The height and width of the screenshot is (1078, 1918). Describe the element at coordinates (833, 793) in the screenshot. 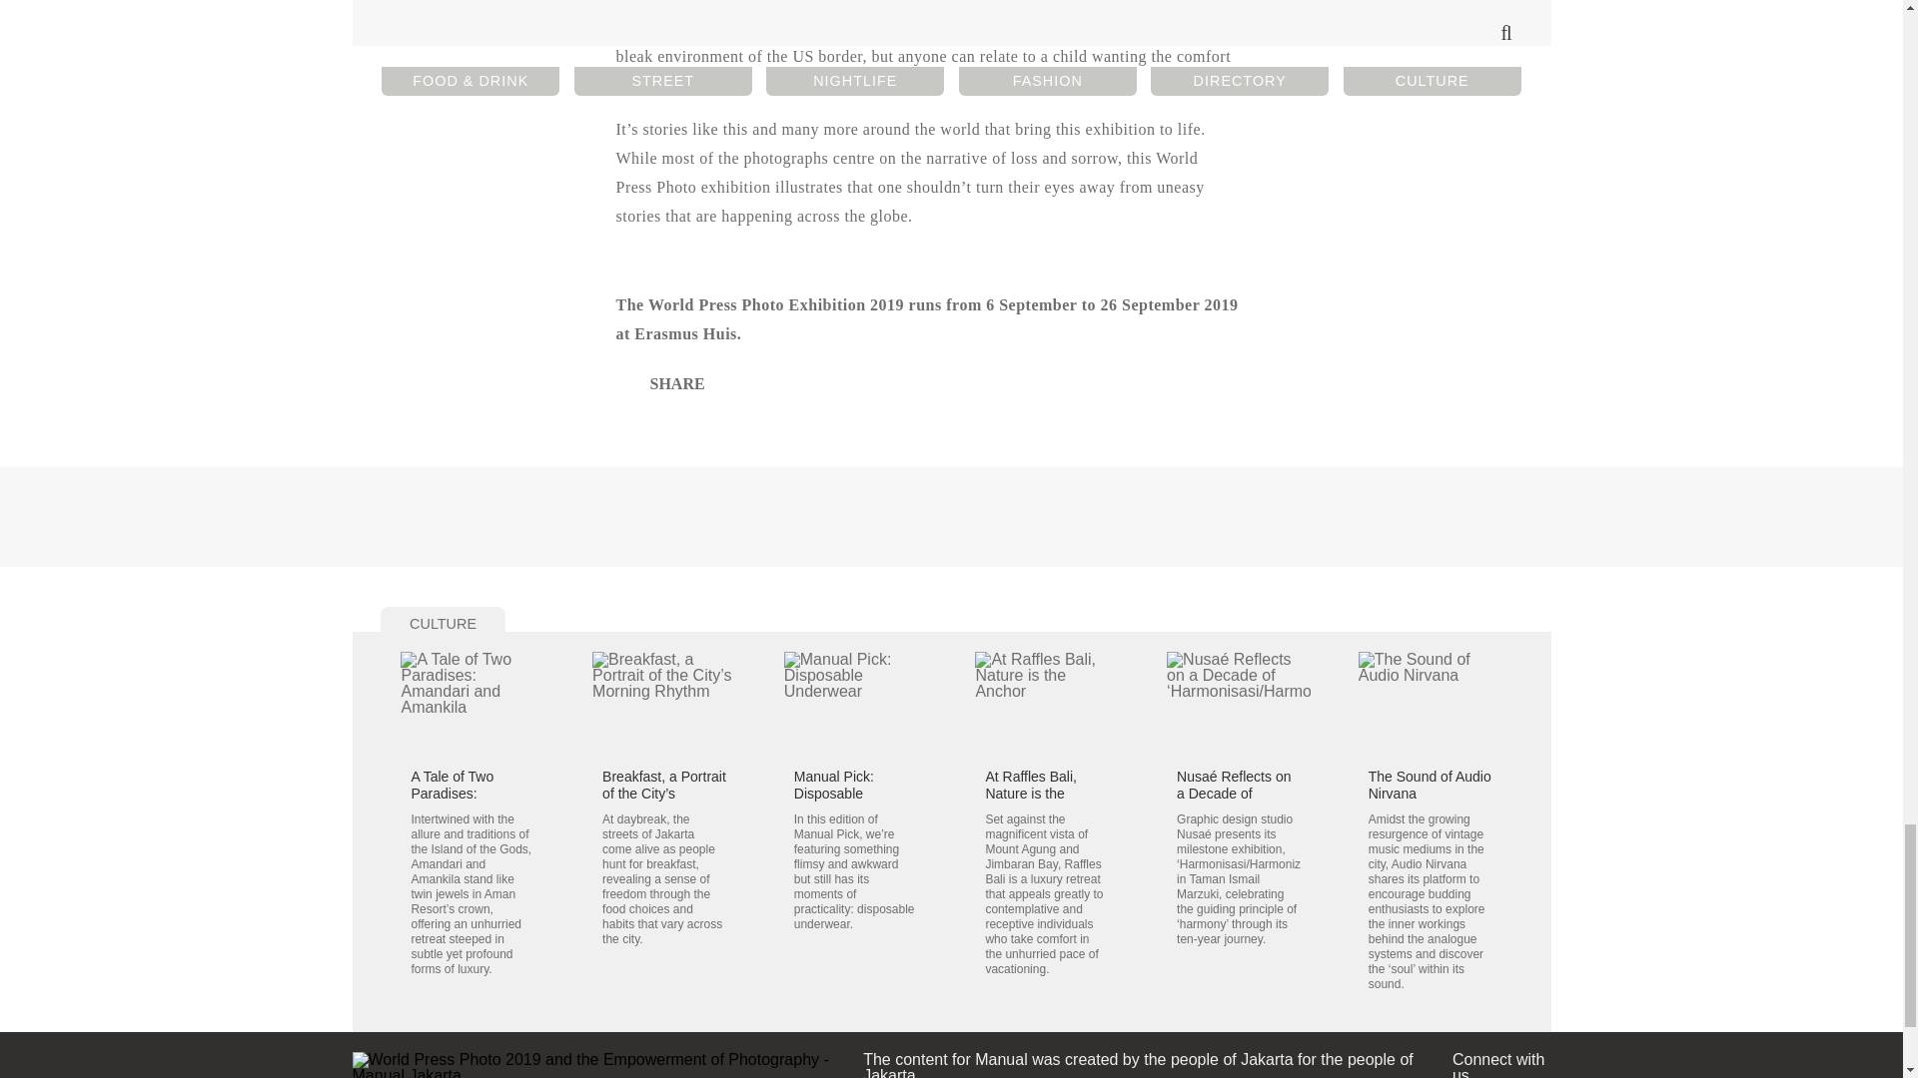

I see `Read Manual Pick: Disposable Underwear` at that location.